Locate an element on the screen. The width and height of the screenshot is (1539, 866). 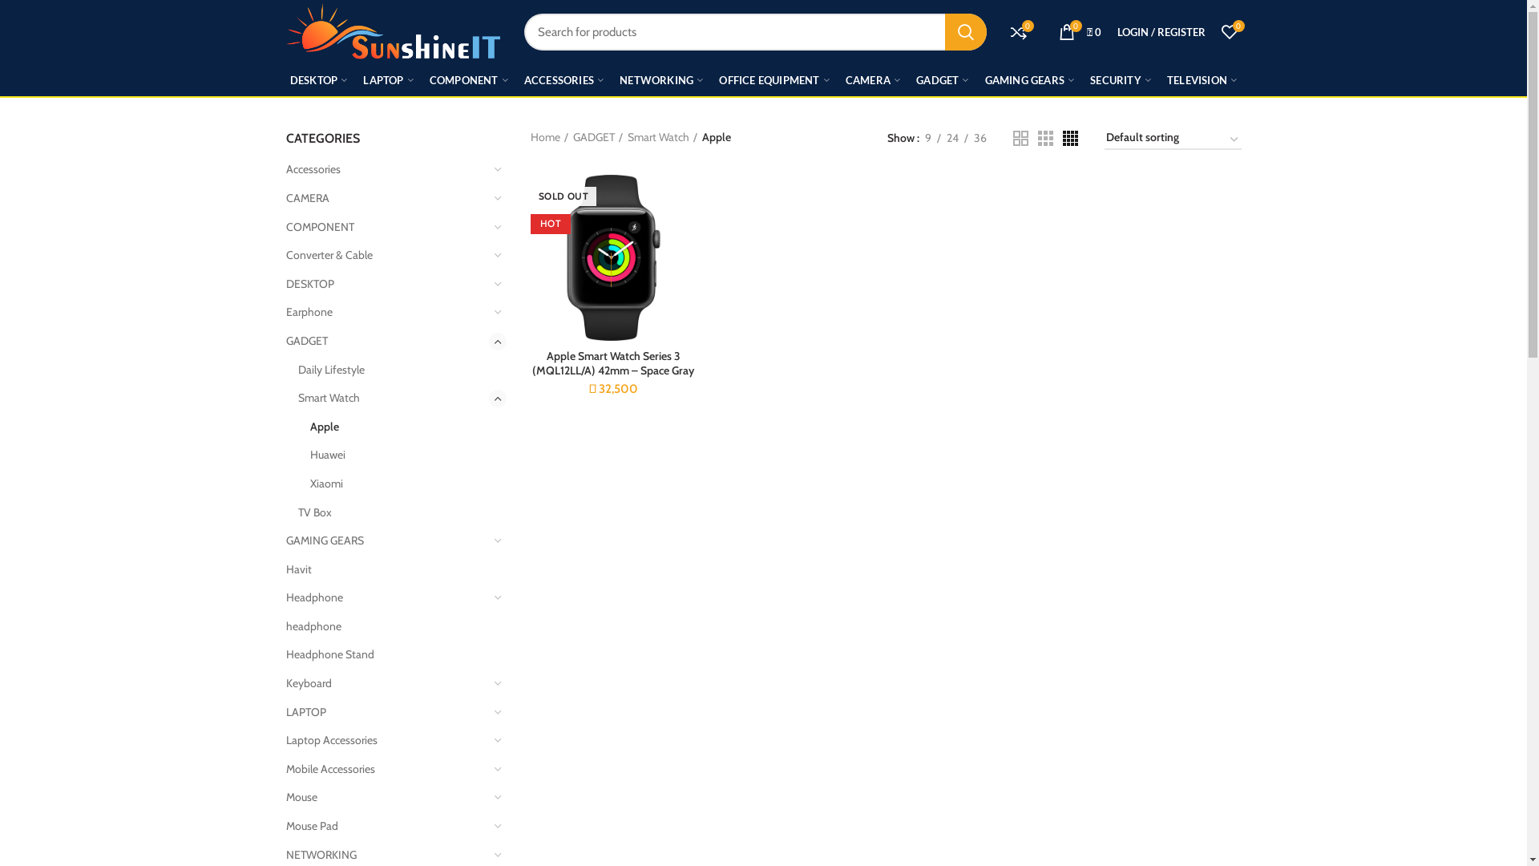
Converter & Cable is located at coordinates (386, 256).